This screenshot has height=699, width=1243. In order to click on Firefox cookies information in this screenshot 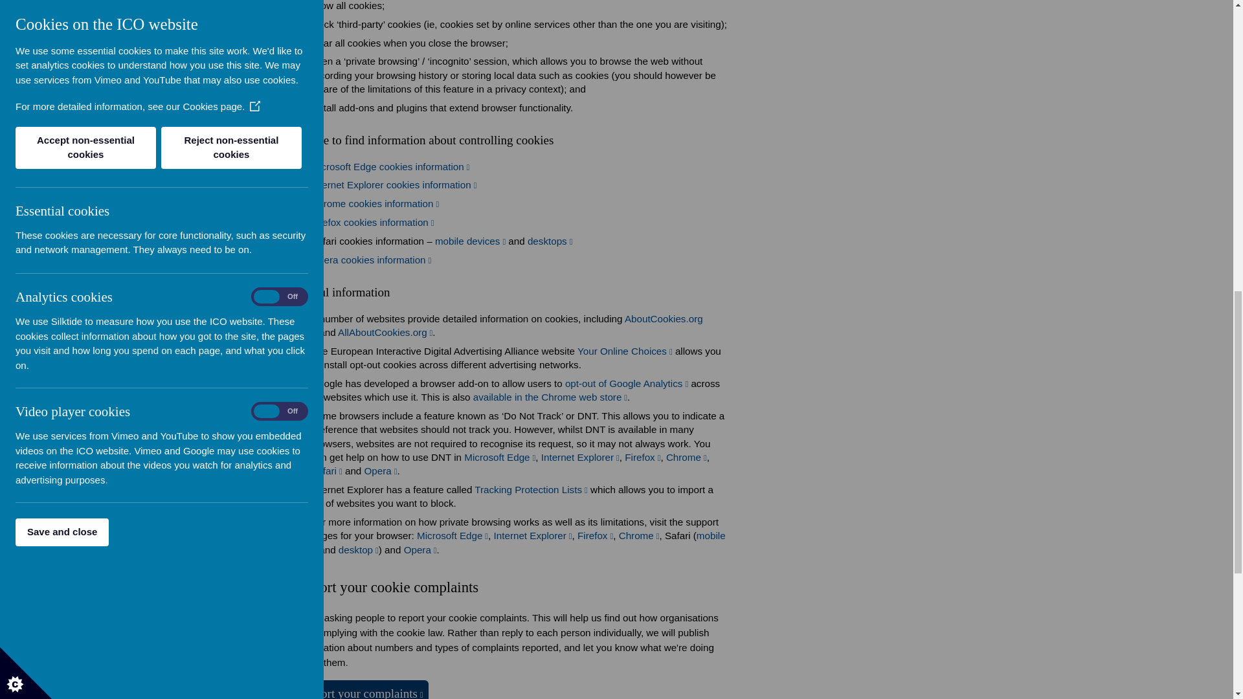, I will do `click(372, 222)`.